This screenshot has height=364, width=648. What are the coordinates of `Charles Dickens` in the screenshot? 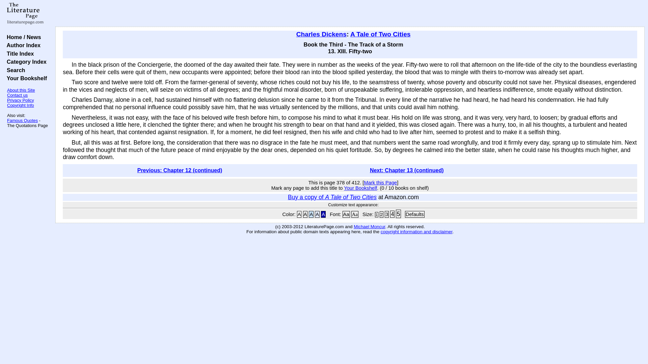 It's located at (321, 34).